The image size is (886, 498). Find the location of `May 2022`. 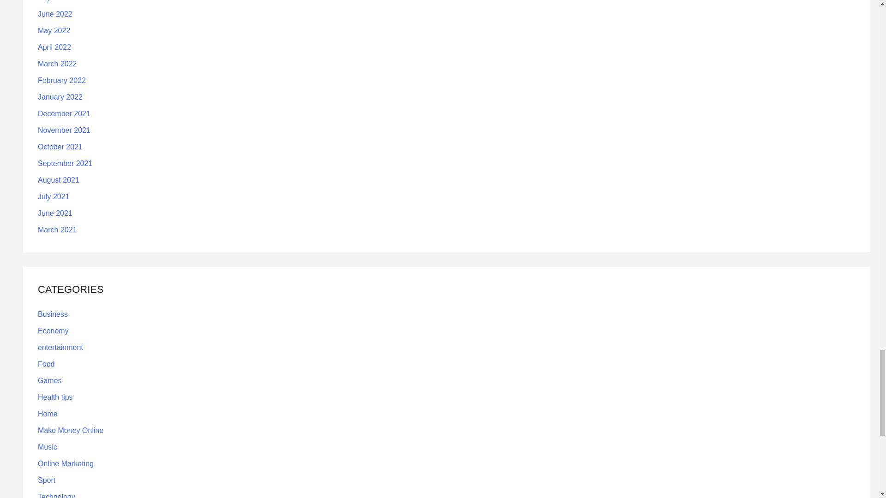

May 2022 is located at coordinates (54, 30).